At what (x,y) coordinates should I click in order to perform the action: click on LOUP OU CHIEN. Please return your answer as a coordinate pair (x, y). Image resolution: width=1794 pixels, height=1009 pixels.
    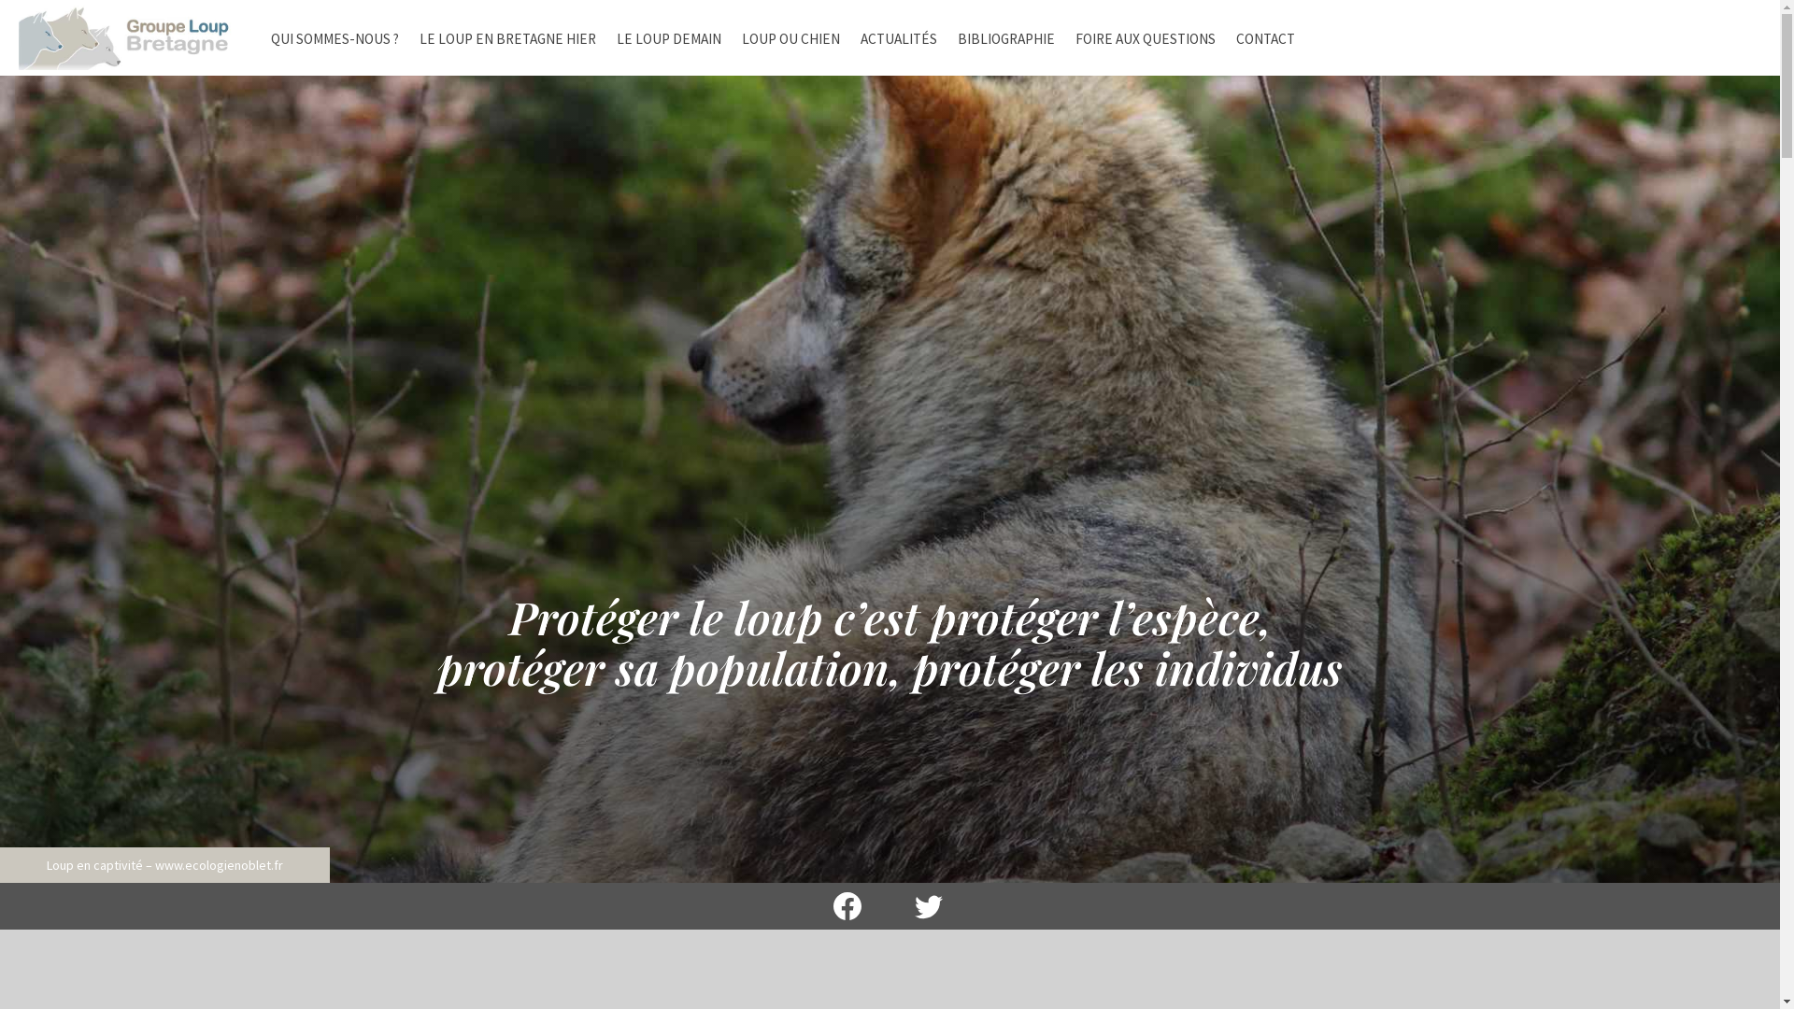
    Looking at the image, I should click on (790, 39).